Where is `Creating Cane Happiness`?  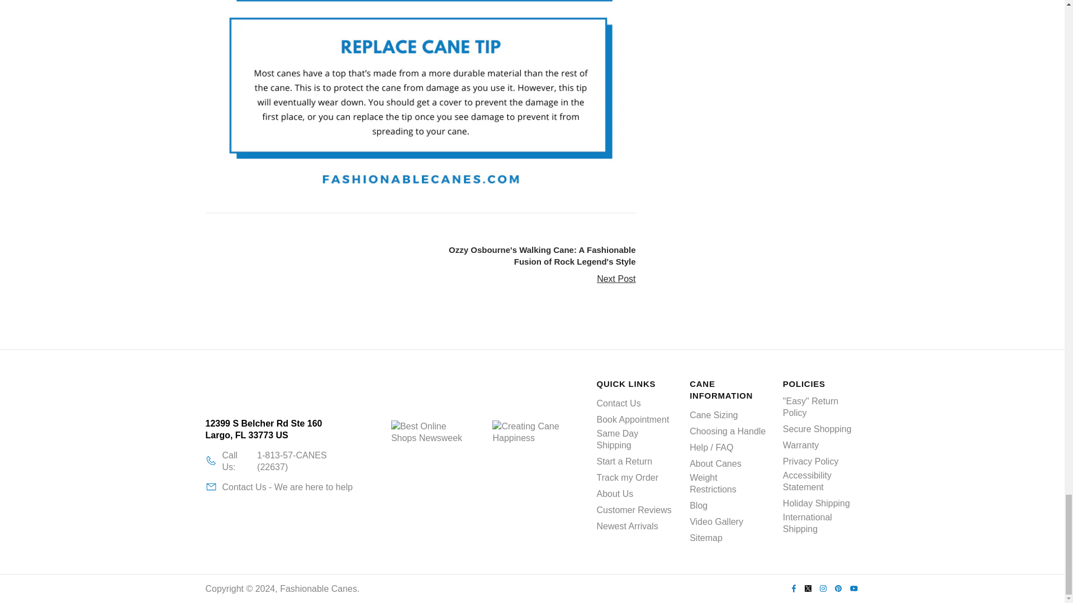
Creating Cane Happiness is located at coordinates (531, 462).